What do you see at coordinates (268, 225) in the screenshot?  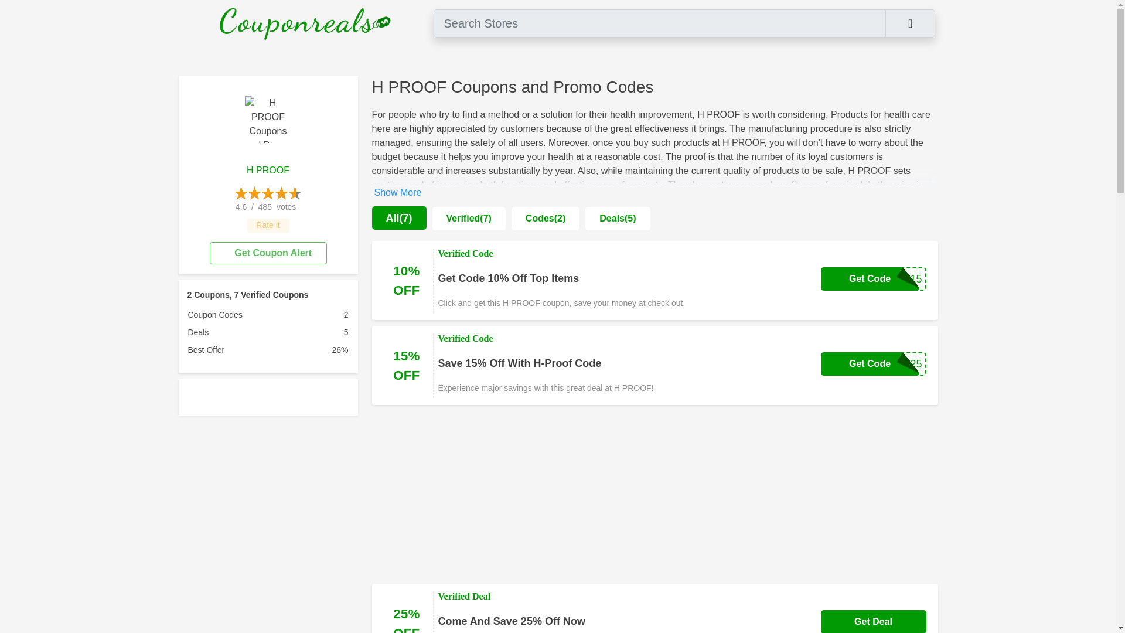 I see `Rate it` at bounding box center [268, 225].